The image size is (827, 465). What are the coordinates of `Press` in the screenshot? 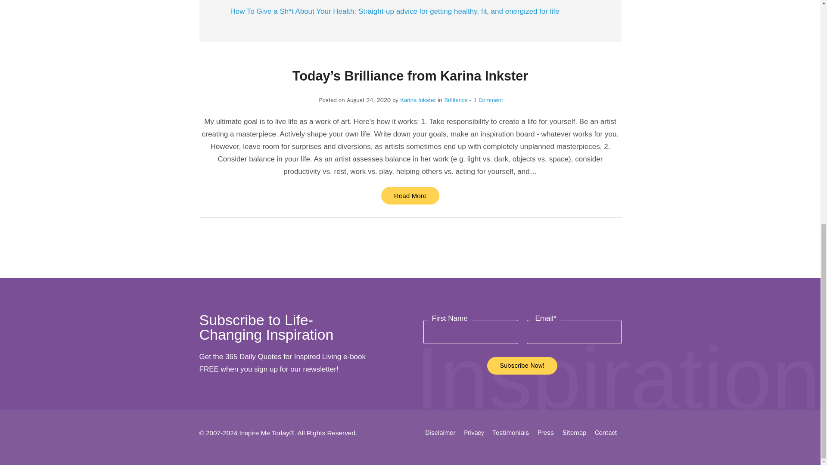 It's located at (546, 432).